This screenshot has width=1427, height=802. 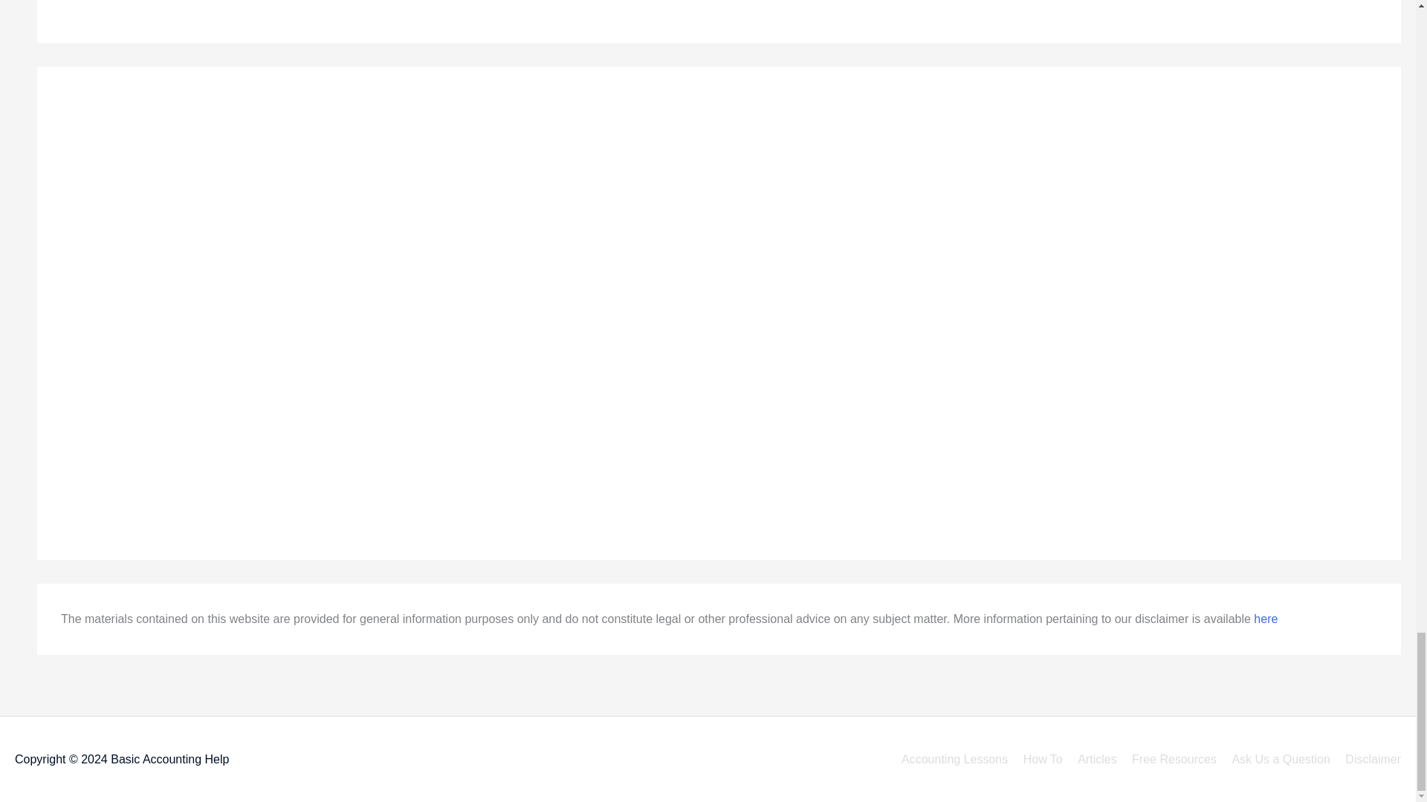 What do you see at coordinates (1265, 619) in the screenshot?
I see `here` at bounding box center [1265, 619].